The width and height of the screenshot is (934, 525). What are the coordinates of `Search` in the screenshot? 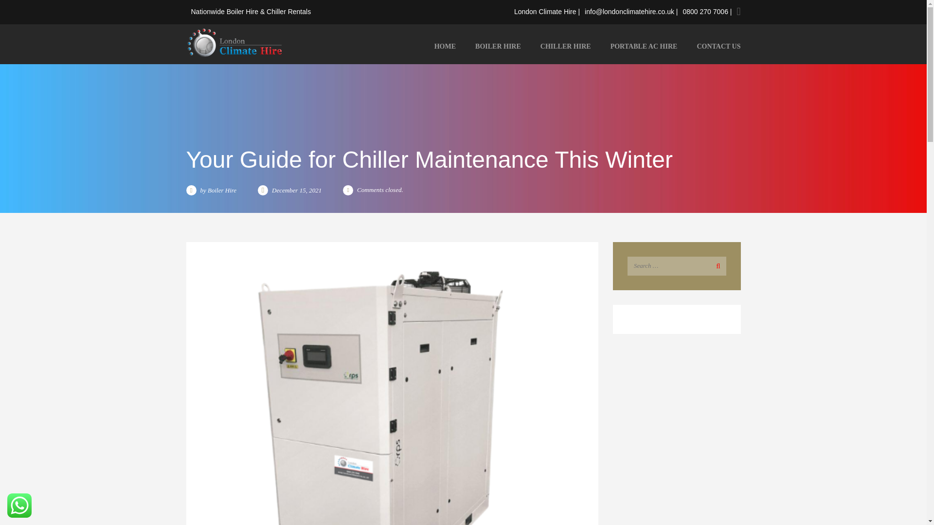 It's located at (716, 265).